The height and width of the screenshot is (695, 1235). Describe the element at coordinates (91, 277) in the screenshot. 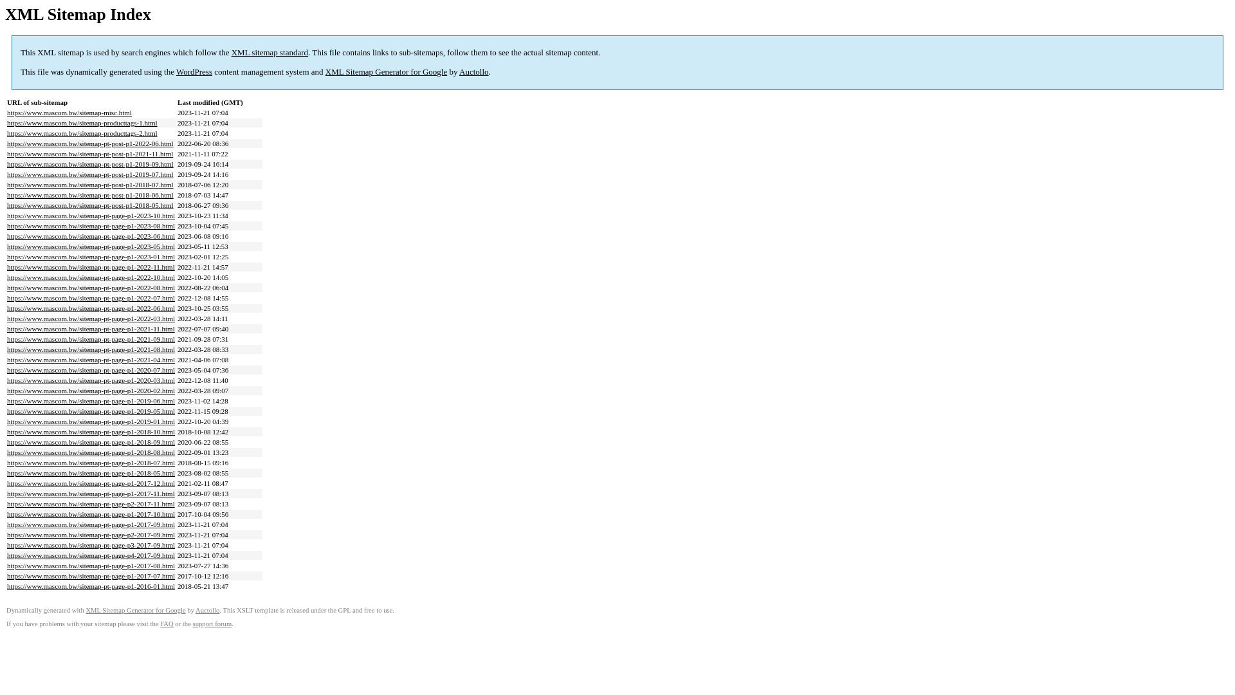

I see `https://www.mascom.bw/sitemap-pt-page-p1-2022-10.html` at that location.